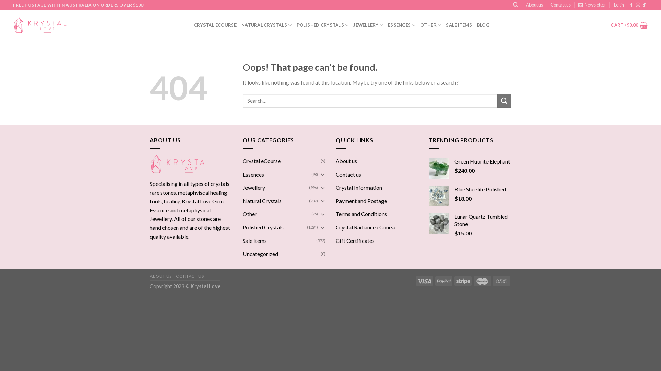 The image size is (661, 371). Describe the element at coordinates (323, 25) in the screenshot. I see `POLISHED CRYSTALS` at that location.